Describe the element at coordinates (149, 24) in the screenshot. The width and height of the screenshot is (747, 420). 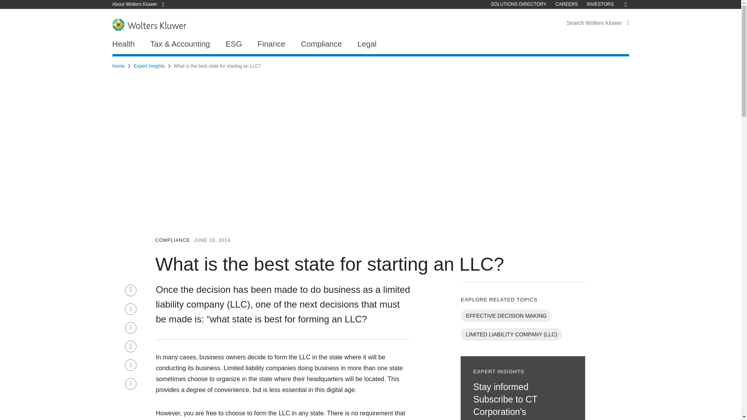
I see `Logo` at that location.